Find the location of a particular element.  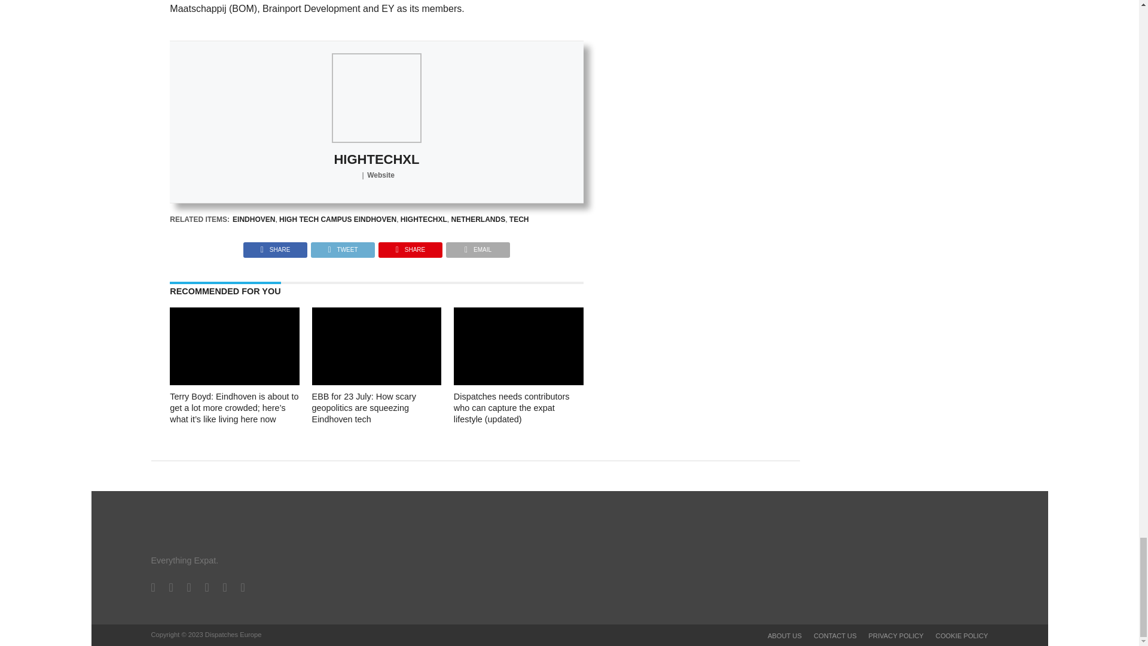

Tweet This Post is located at coordinates (342, 246).